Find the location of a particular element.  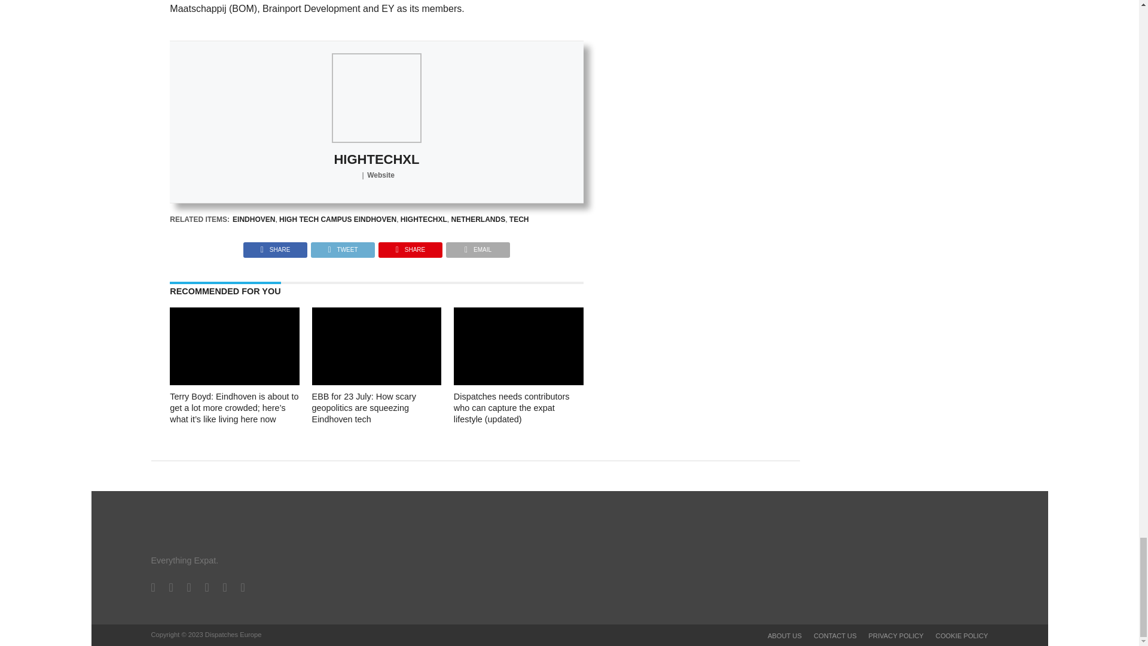

Tweet This Post is located at coordinates (342, 246).